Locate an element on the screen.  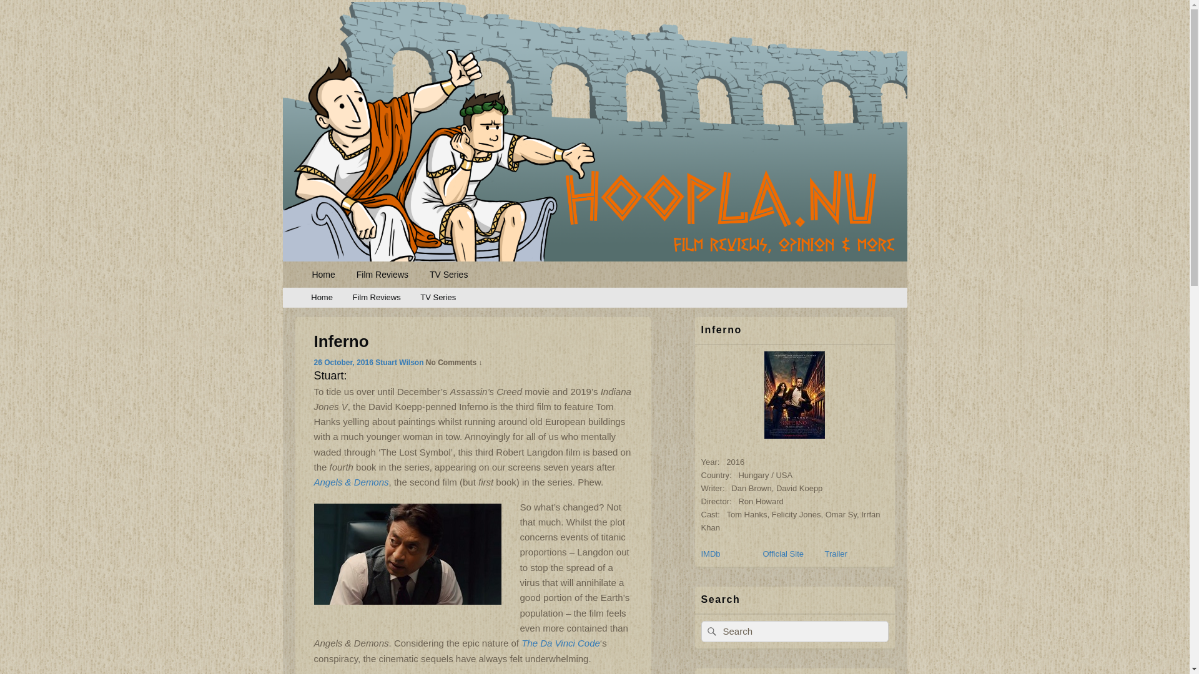
hoopla.nu is located at coordinates (336, 276).